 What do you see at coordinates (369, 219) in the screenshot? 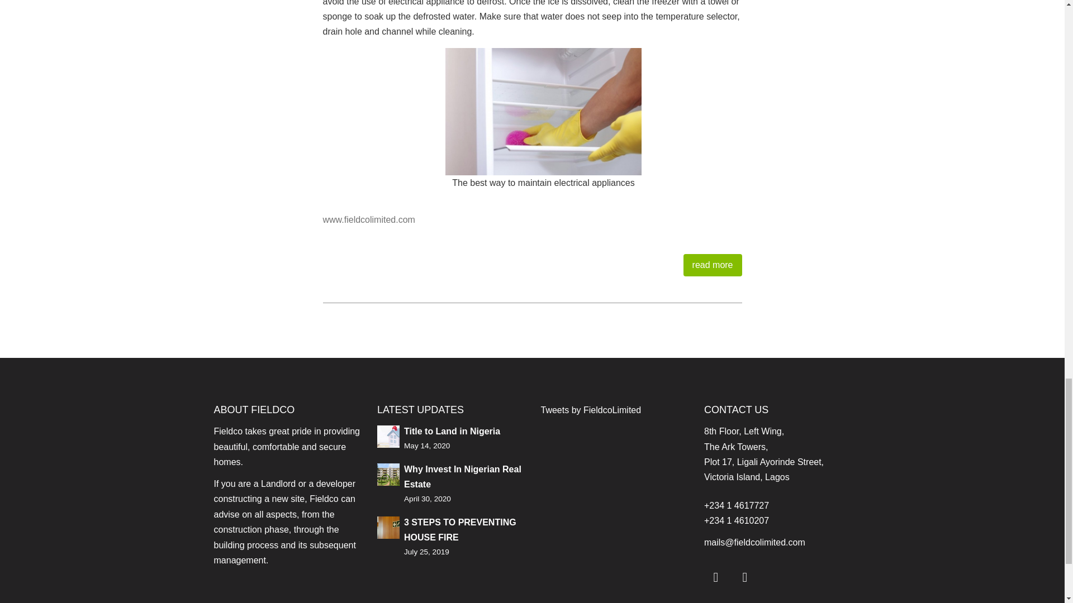
I see `www.fieldcolimited.com` at bounding box center [369, 219].